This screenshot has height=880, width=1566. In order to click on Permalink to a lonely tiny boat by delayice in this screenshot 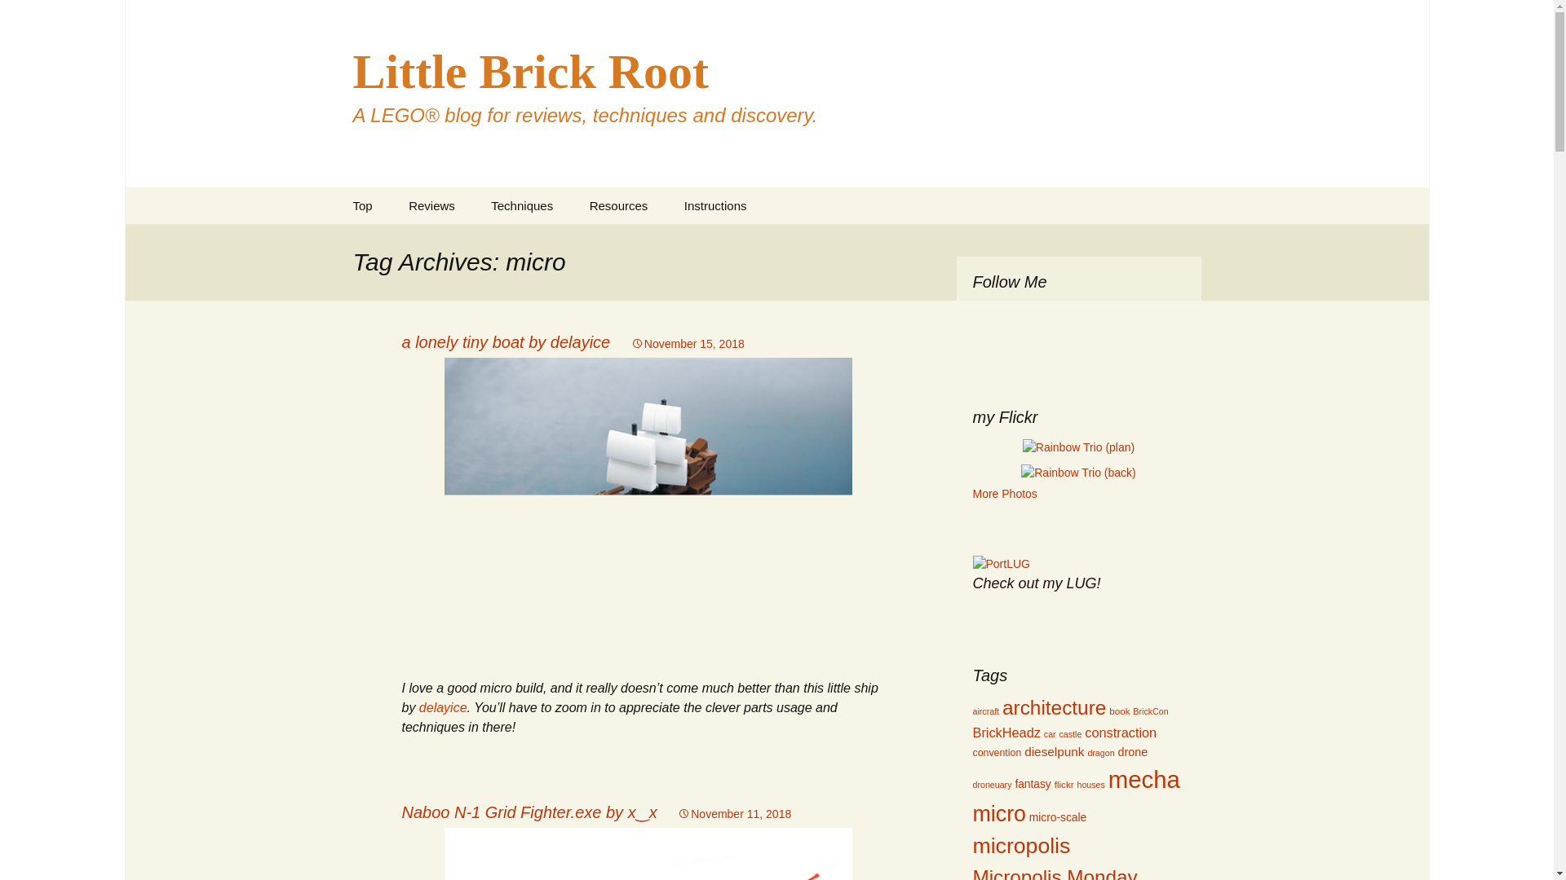, I will do `click(688, 343)`.